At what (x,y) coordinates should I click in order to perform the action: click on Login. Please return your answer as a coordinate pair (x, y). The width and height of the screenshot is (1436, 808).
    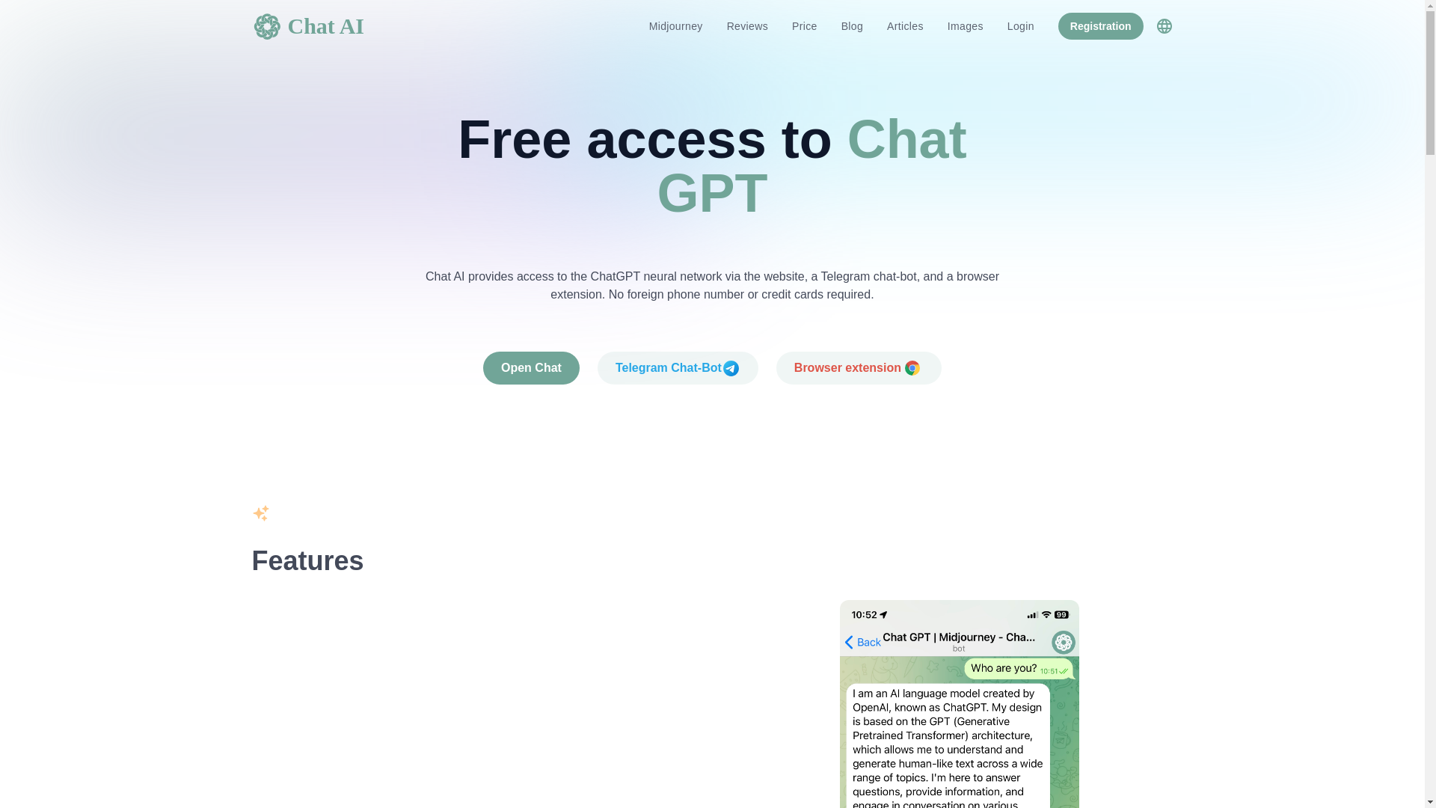
    Looking at the image, I should click on (1020, 25).